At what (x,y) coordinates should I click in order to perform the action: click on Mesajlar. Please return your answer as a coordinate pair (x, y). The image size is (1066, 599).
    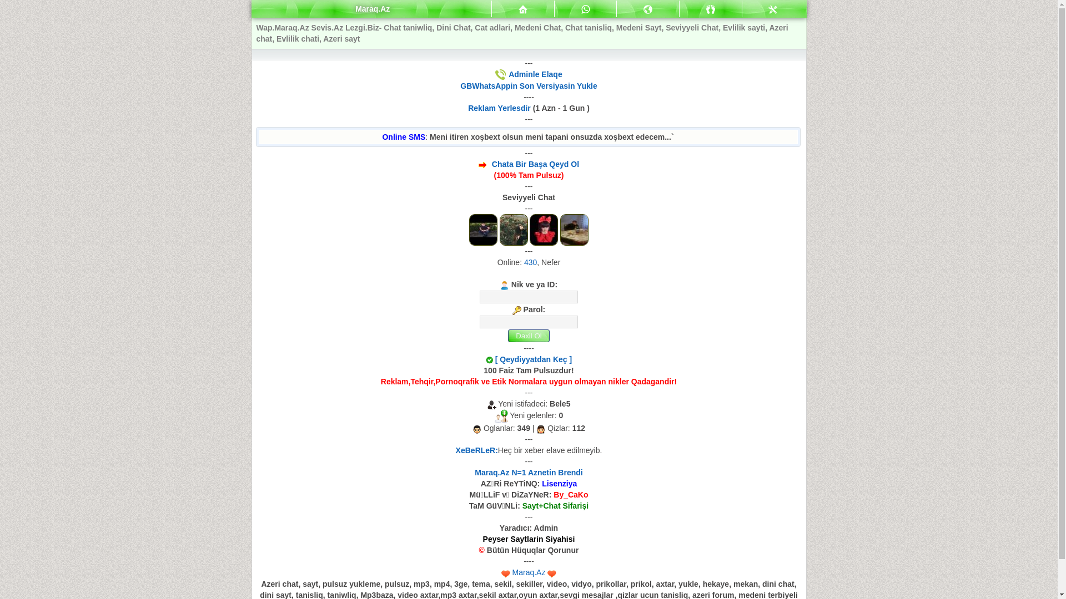
    Looking at the image, I should click on (523, 9).